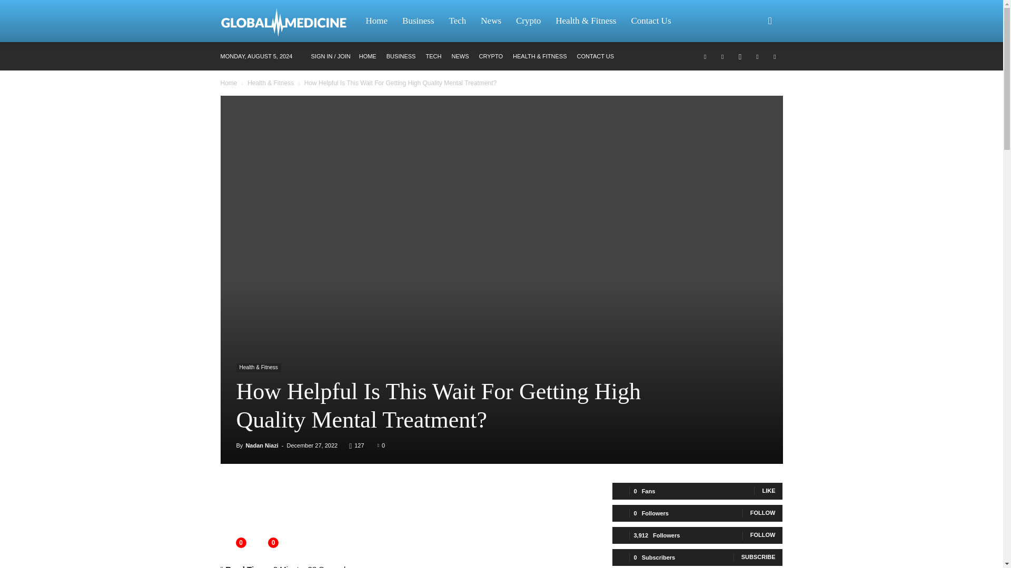  I want to click on HOME, so click(368, 56).